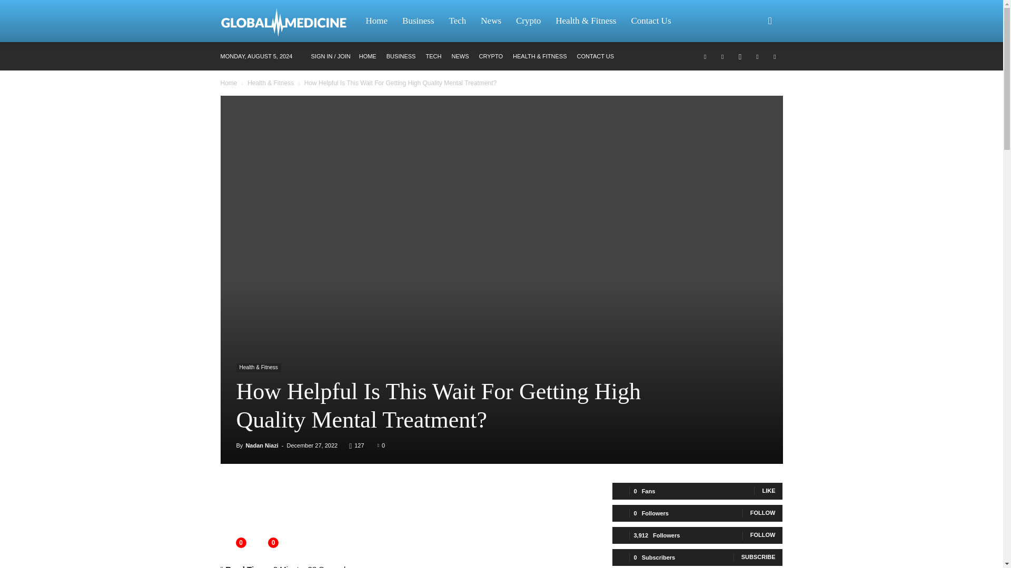  I want to click on HOME, so click(368, 56).